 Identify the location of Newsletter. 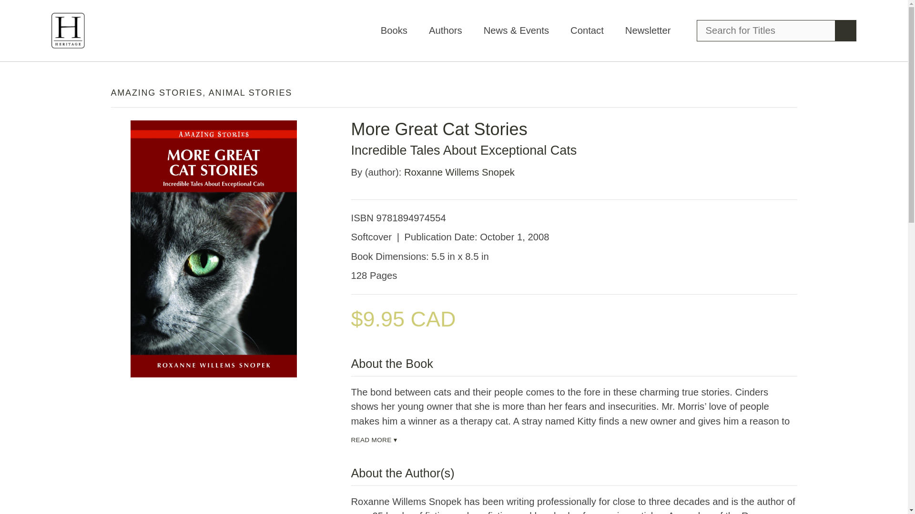
(648, 30).